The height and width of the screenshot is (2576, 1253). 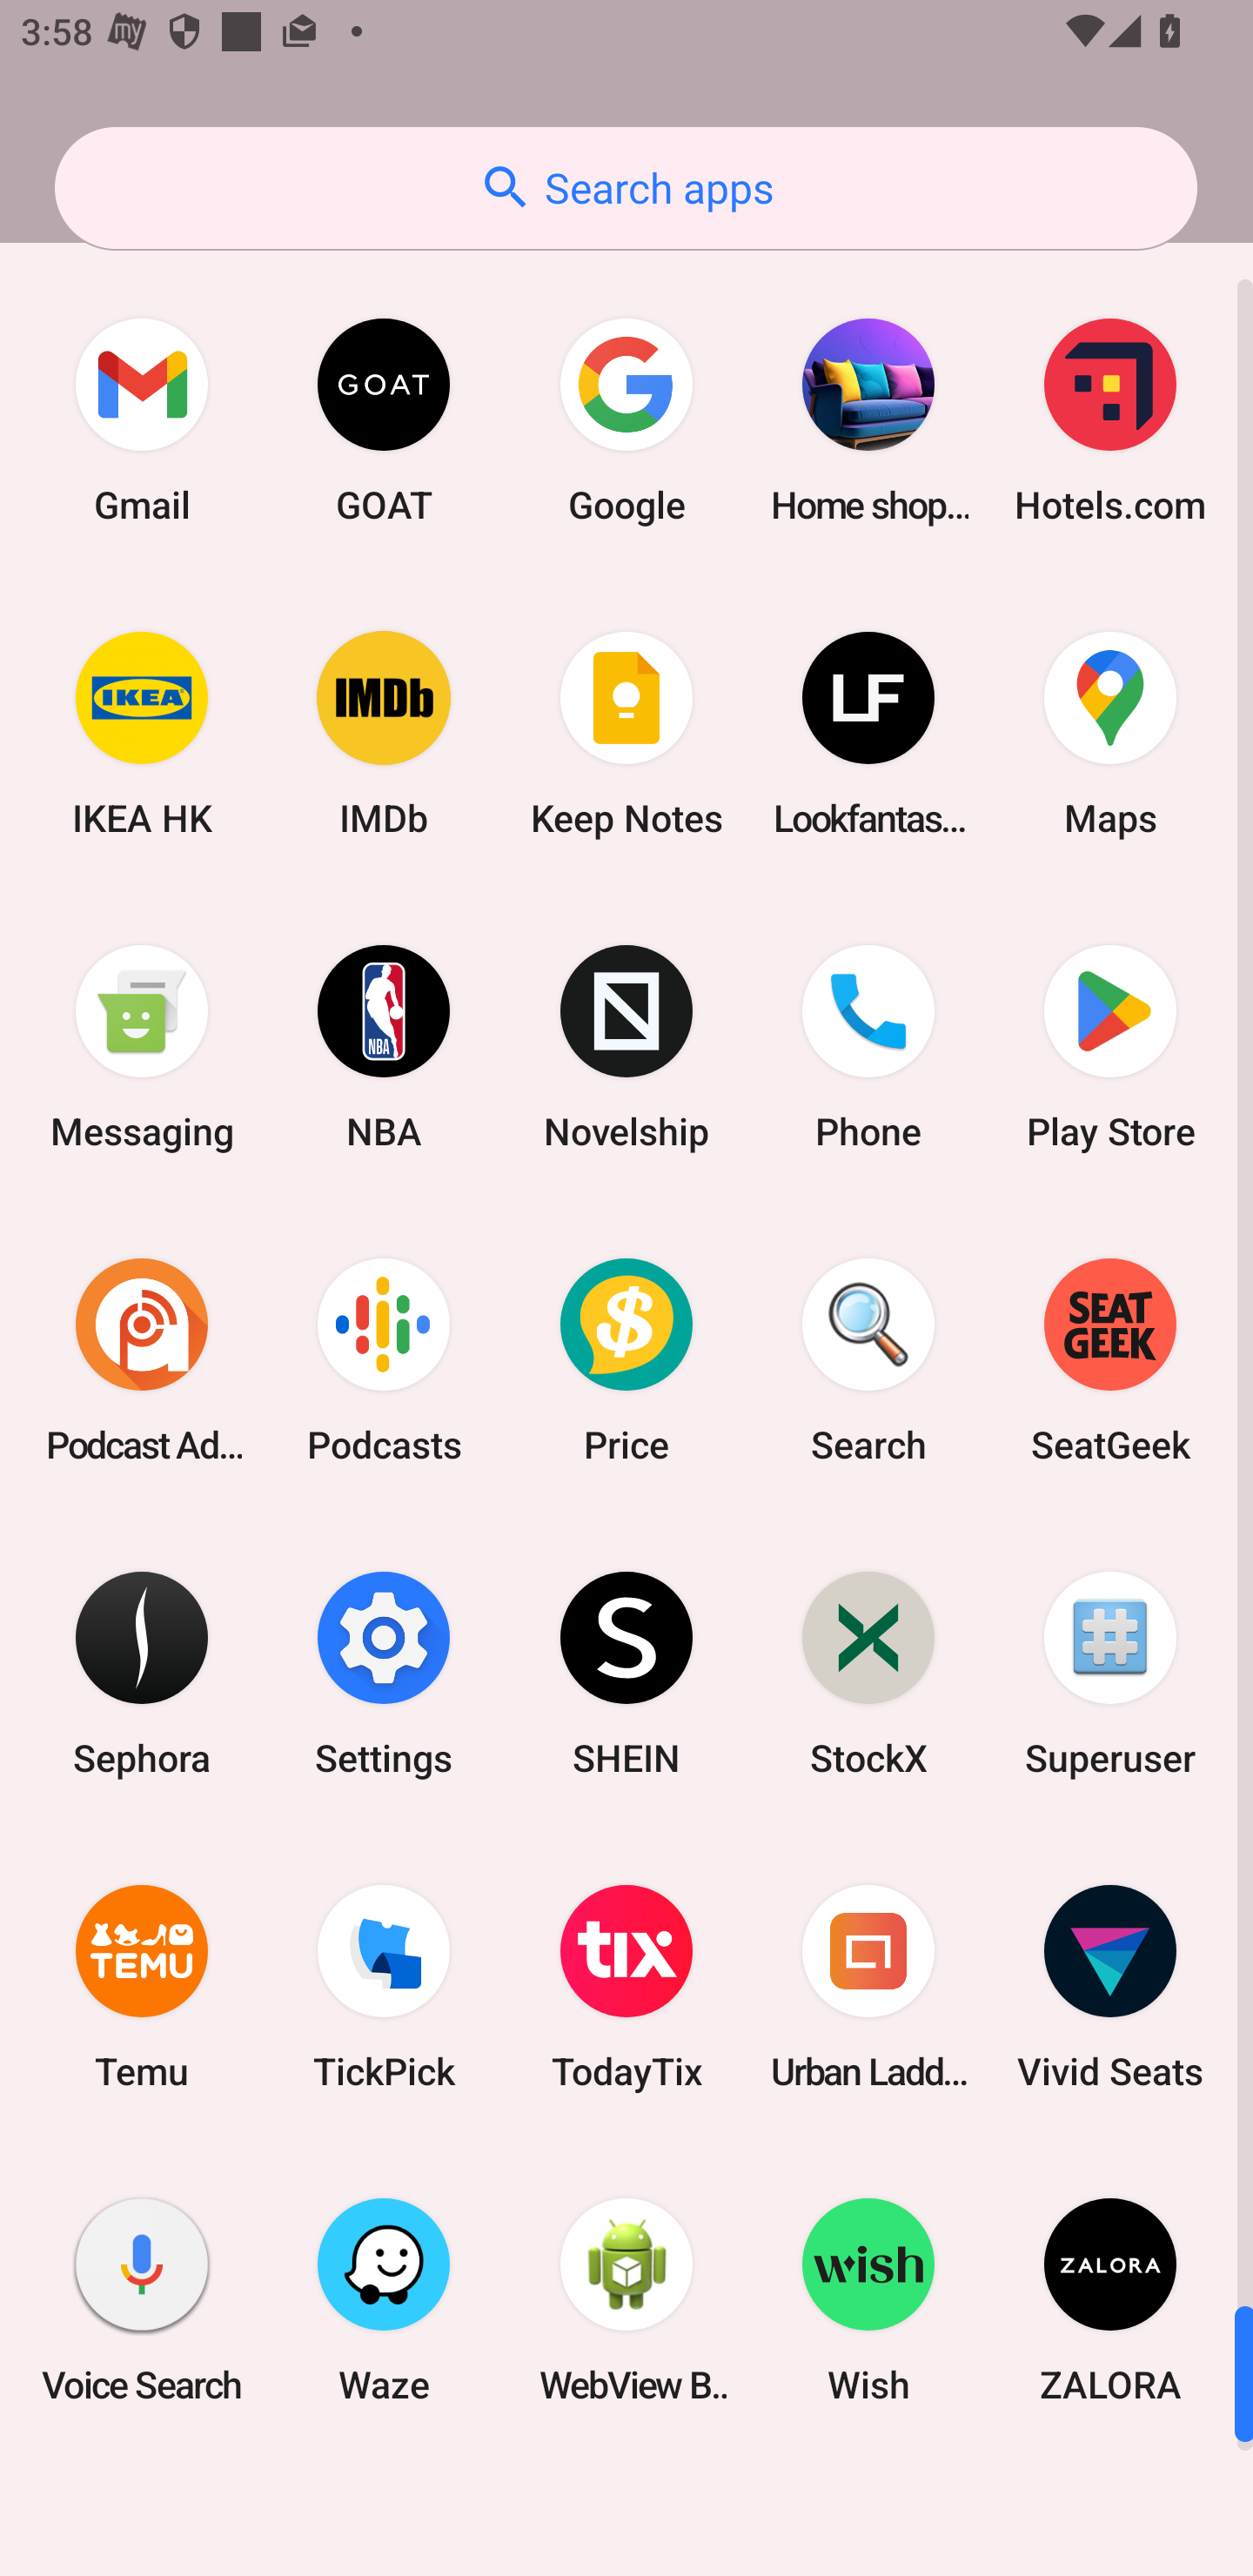 What do you see at coordinates (626, 1359) in the screenshot?
I see `Price` at bounding box center [626, 1359].